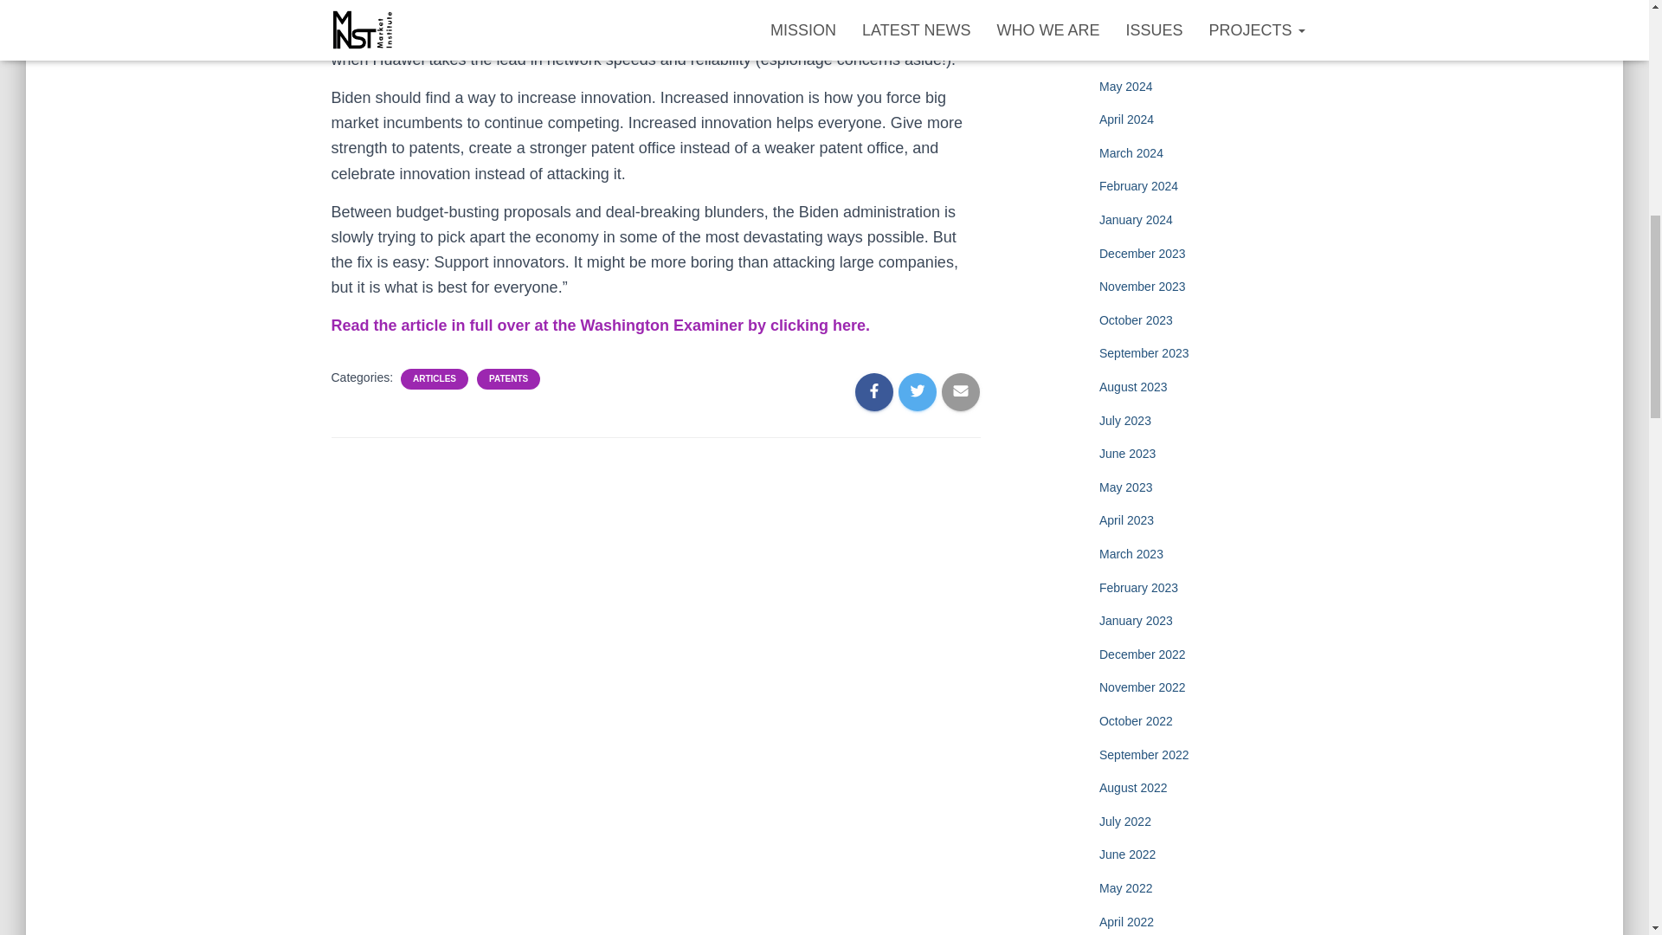  What do you see at coordinates (1125, 421) in the screenshot?
I see `July 2023` at bounding box center [1125, 421].